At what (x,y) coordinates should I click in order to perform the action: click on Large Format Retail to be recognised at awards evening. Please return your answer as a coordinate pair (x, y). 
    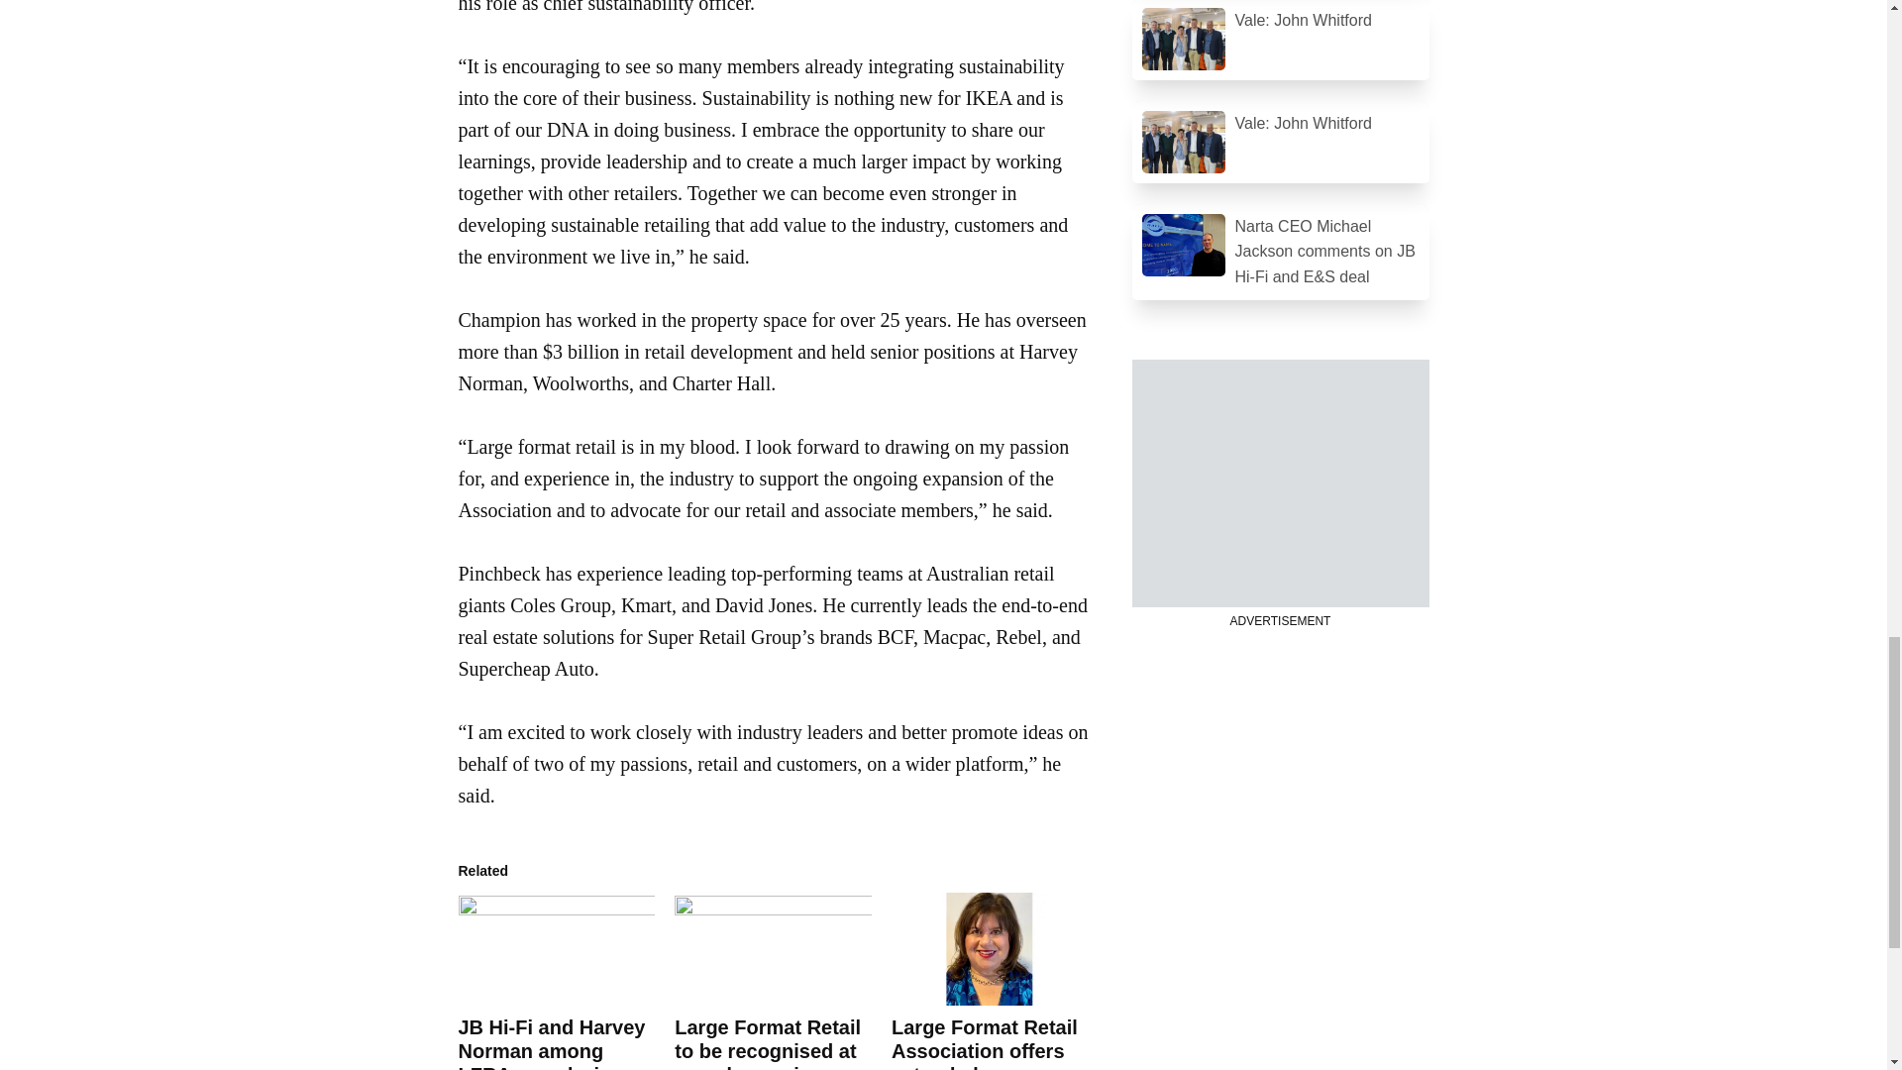
    Looking at the image, I should click on (773, 949).